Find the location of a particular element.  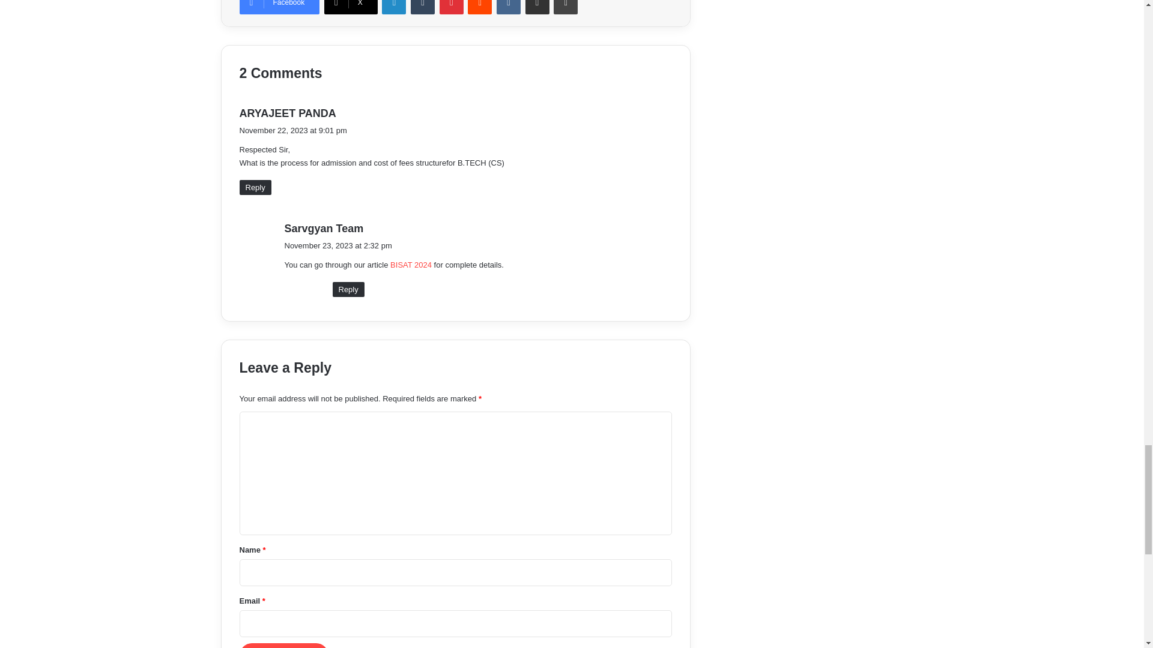

Tumblr is located at coordinates (422, 7).